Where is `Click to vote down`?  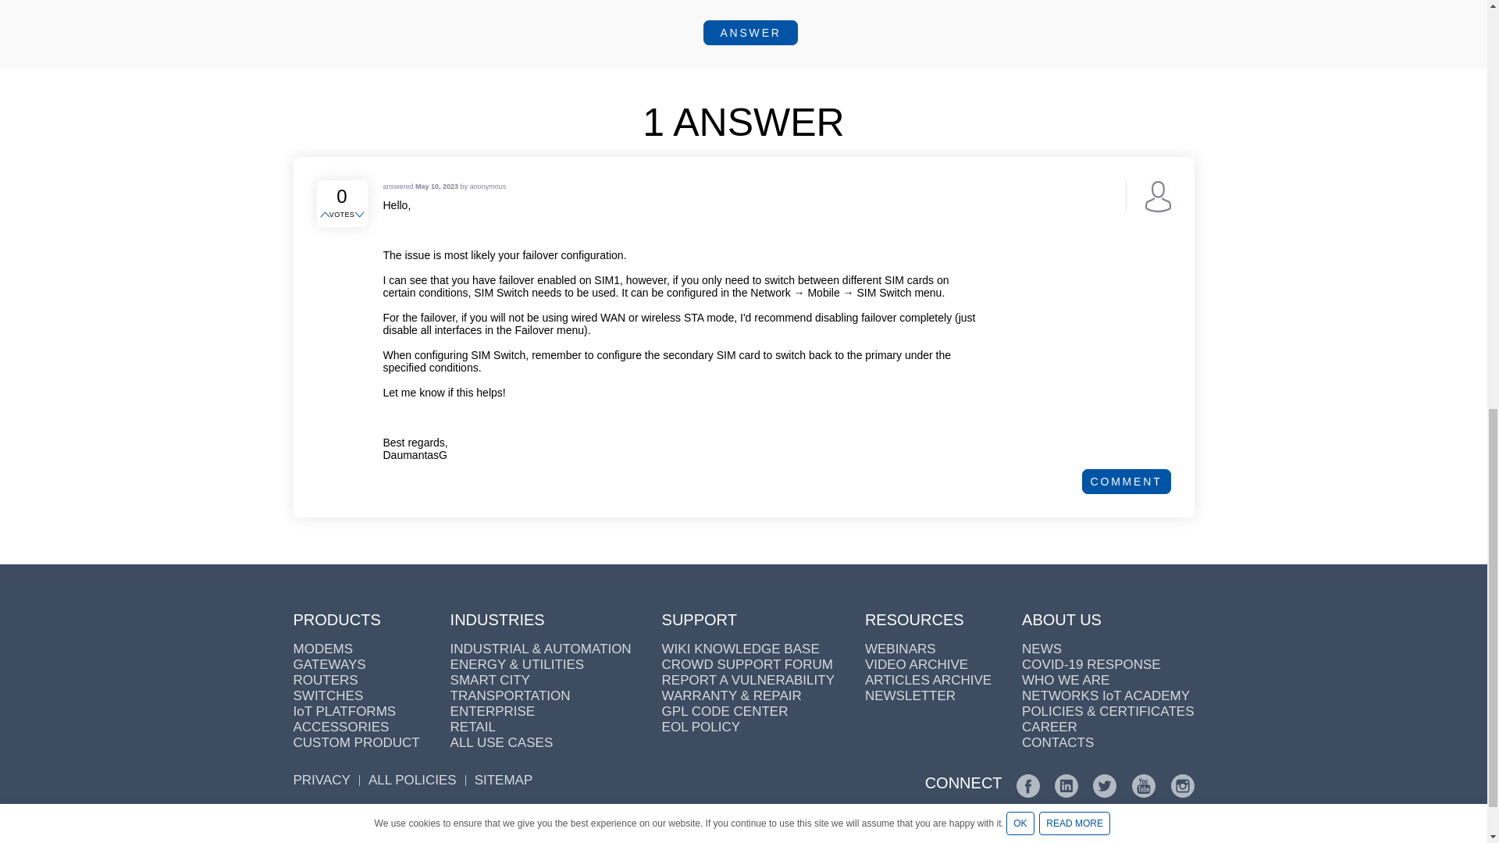 Click to vote down is located at coordinates (361, 215).